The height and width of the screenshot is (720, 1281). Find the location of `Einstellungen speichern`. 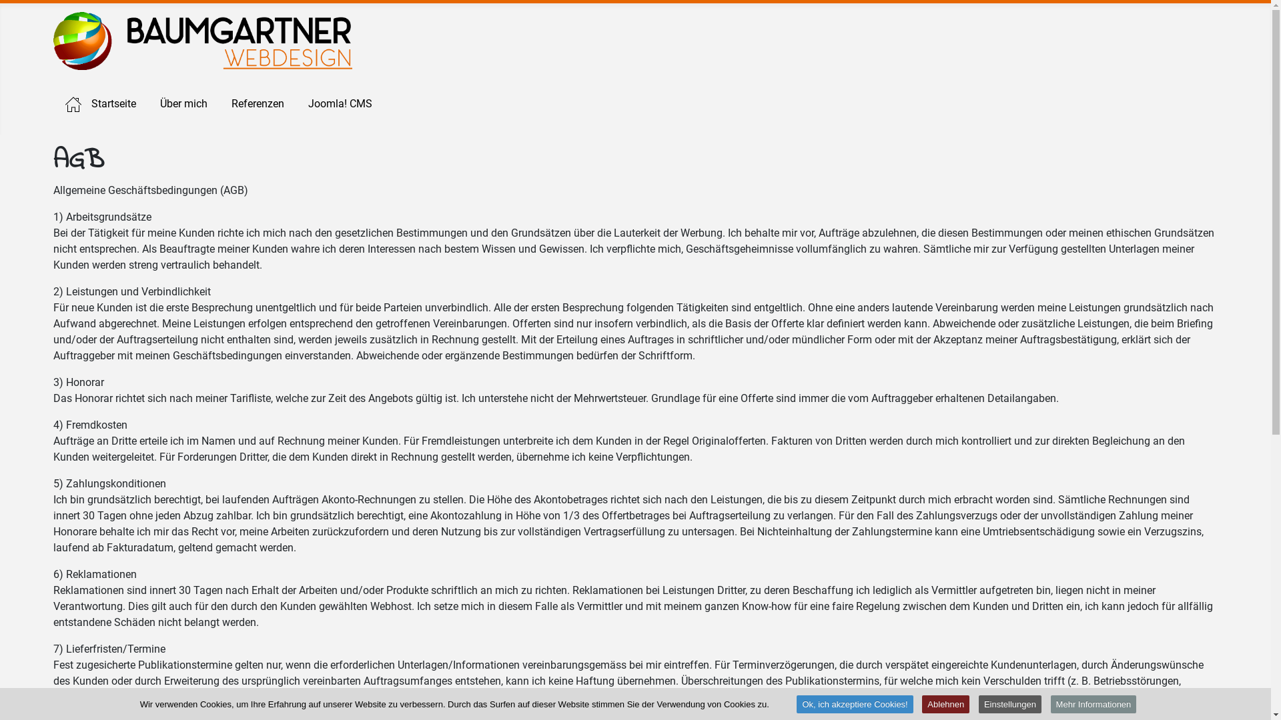

Einstellungen speichern is located at coordinates (779, 479).